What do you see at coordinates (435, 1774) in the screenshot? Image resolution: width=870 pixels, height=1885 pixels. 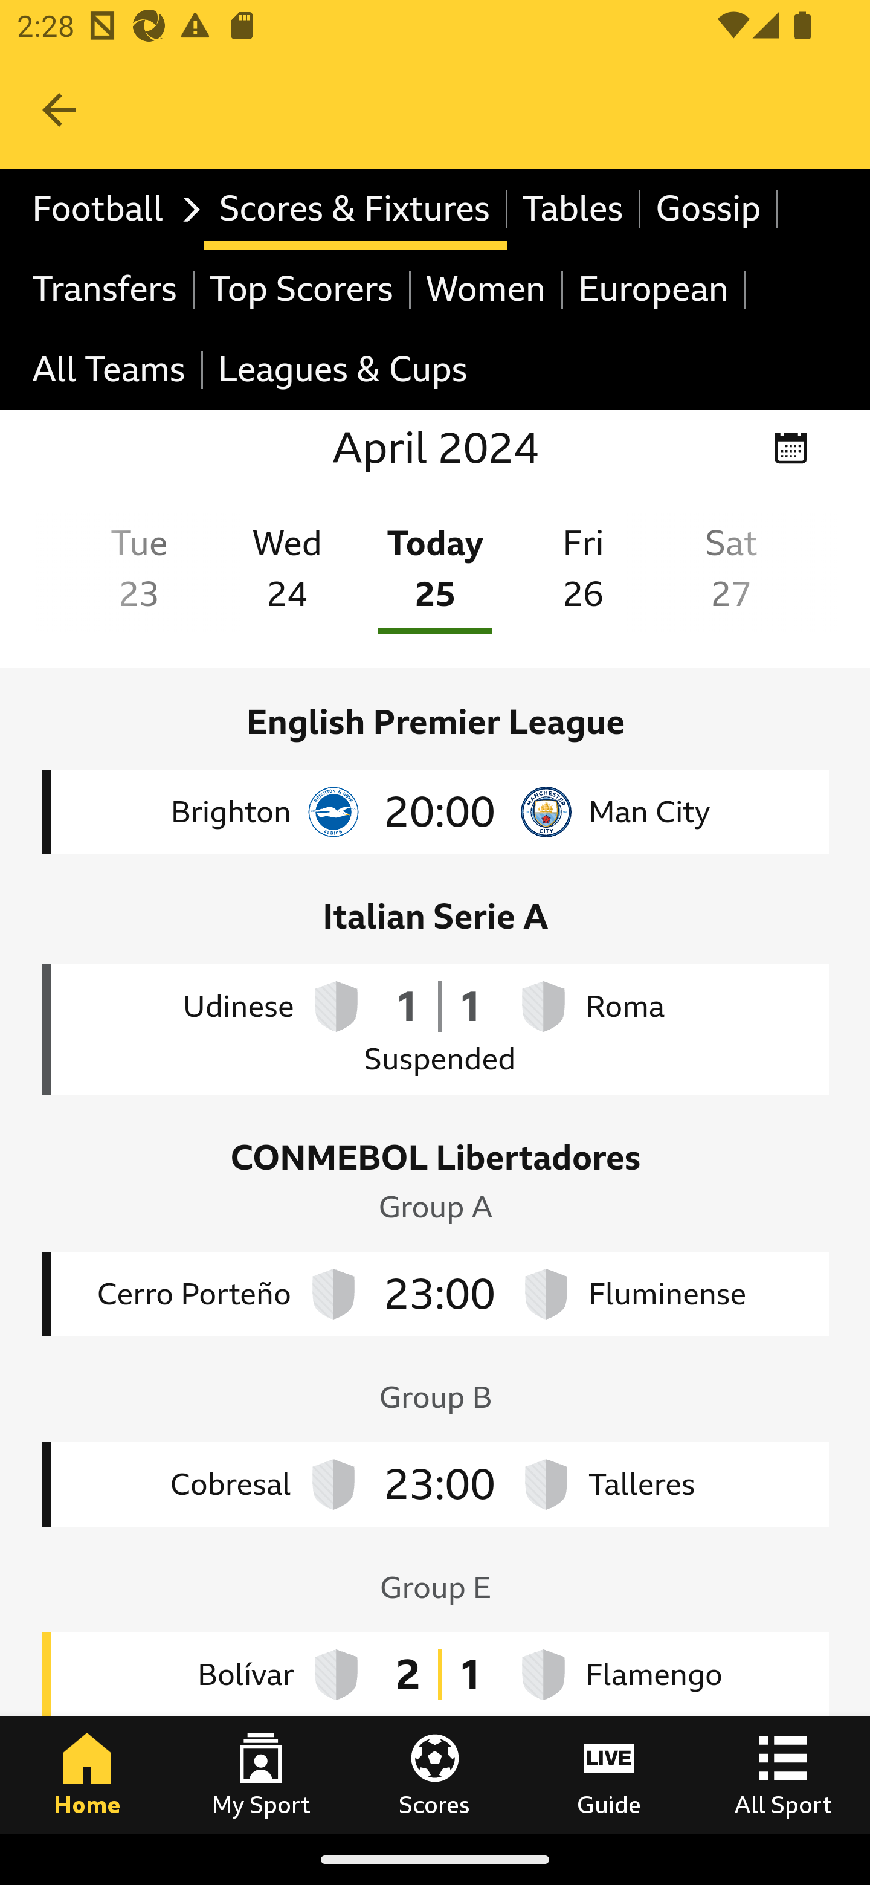 I see `Scores` at bounding box center [435, 1774].